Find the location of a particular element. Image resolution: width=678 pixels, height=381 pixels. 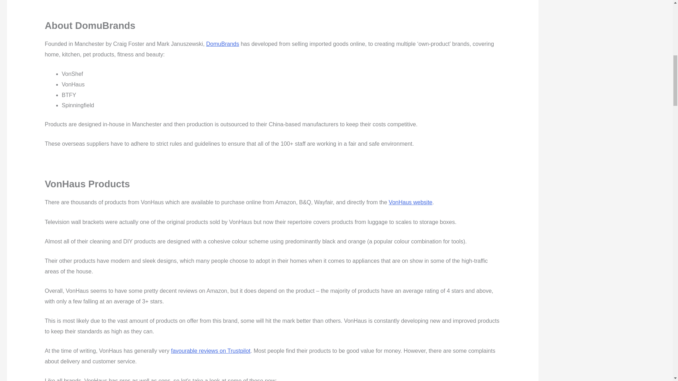

favourable reviews on Trustpilot is located at coordinates (210, 351).